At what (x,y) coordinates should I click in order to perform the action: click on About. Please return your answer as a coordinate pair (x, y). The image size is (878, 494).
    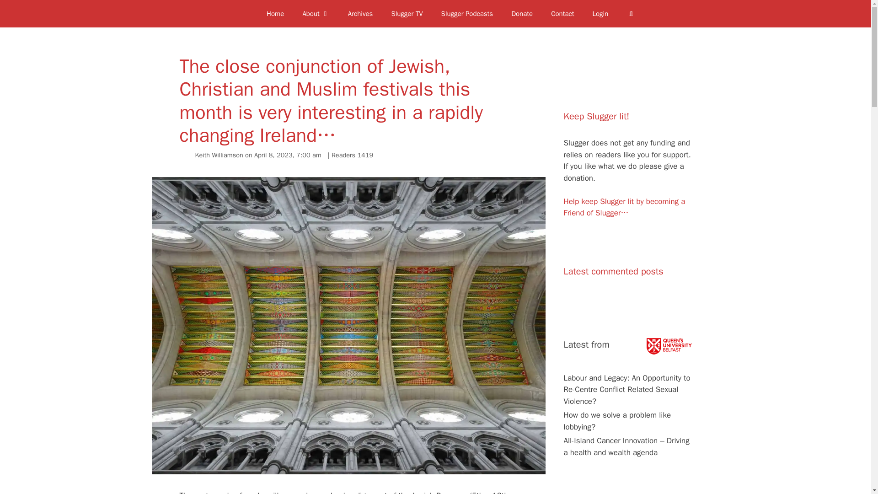
    Looking at the image, I should click on (316, 14).